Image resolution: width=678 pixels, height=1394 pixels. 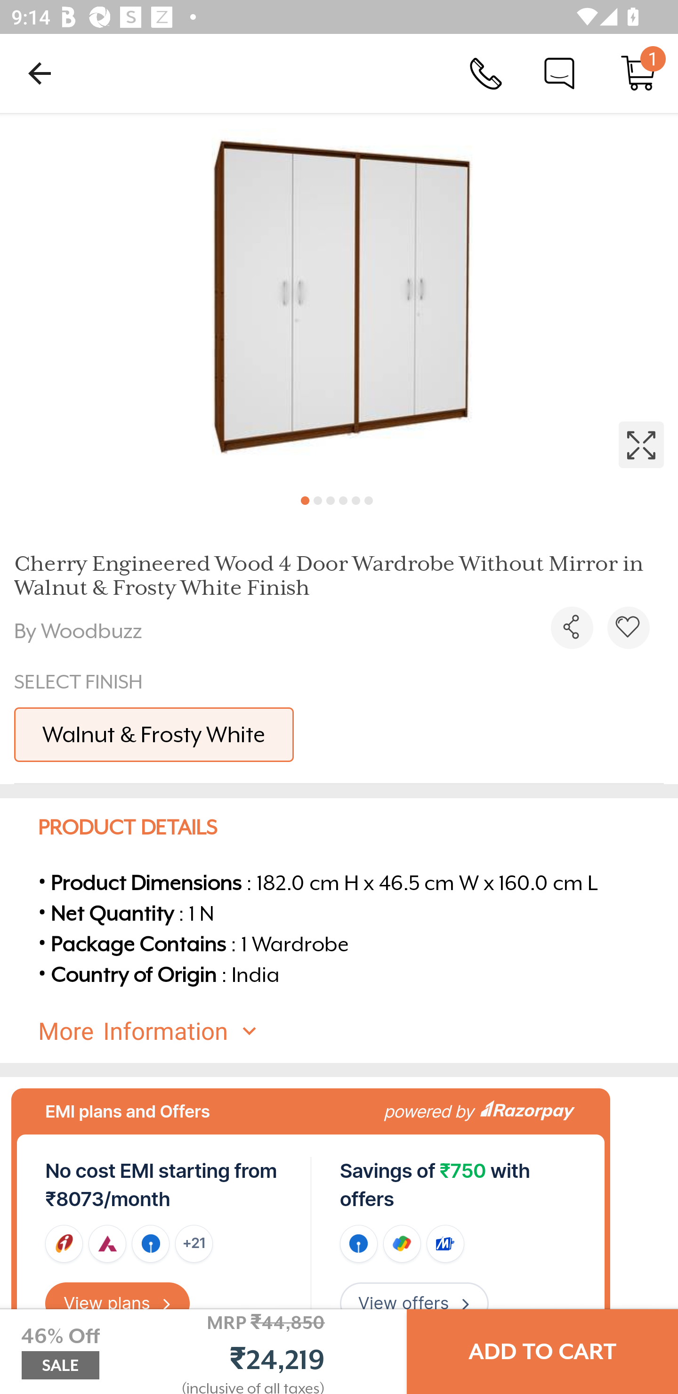 I want to click on Call Us, so click(x=486, y=73).